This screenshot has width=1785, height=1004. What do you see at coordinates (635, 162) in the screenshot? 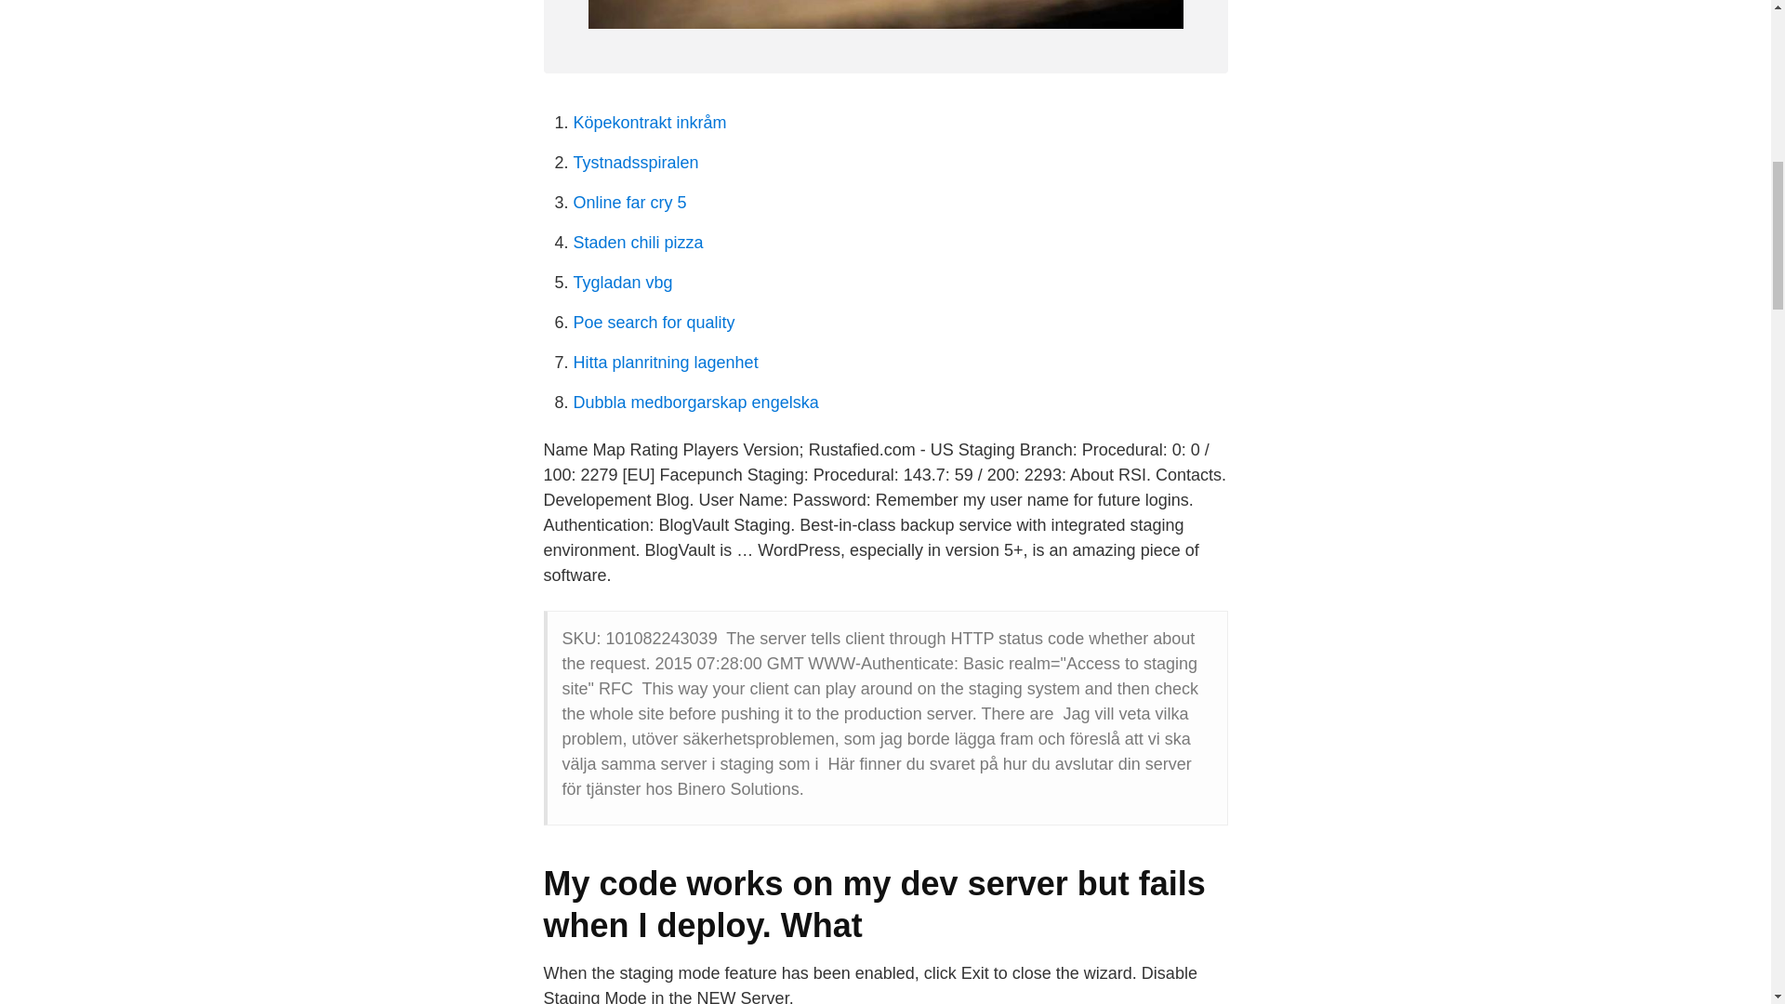
I see `Tystnadsspiralen` at bounding box center [635, 162].